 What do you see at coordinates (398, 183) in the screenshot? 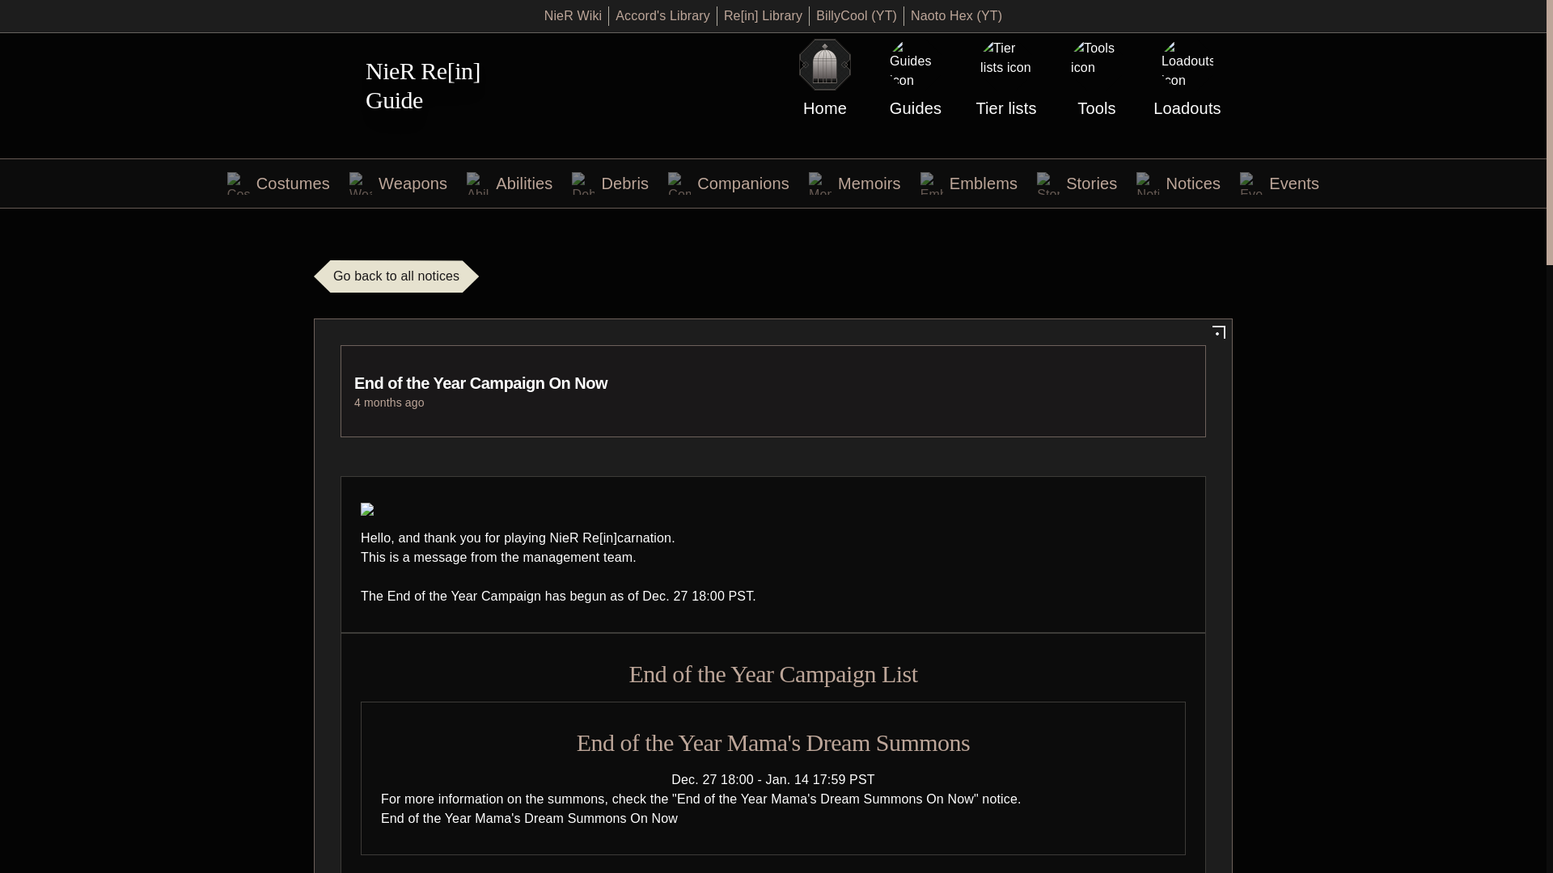
I see `Weapons` at bounding box center [398, 183].